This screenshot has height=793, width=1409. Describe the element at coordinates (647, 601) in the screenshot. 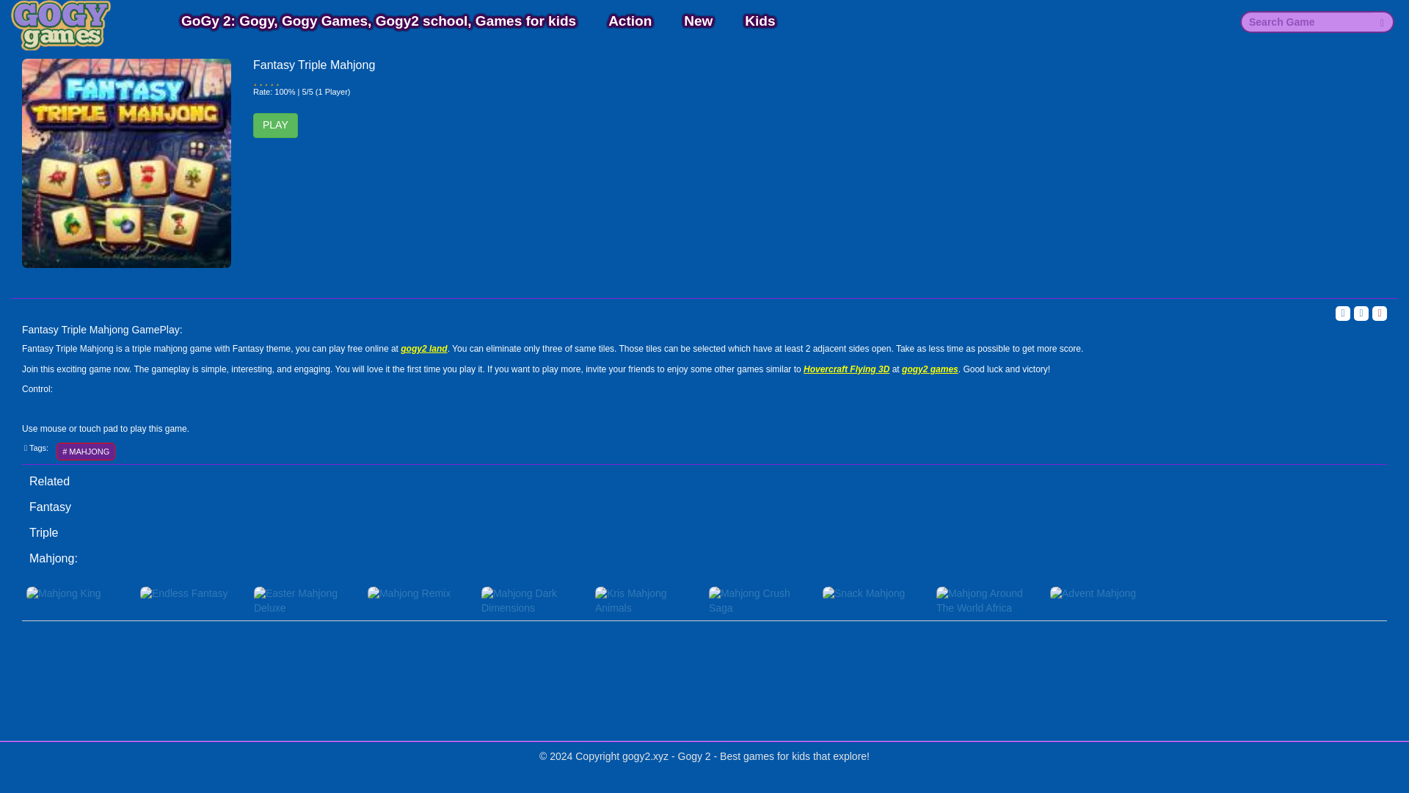

I see `Kris Mahjong Animals` at that location.